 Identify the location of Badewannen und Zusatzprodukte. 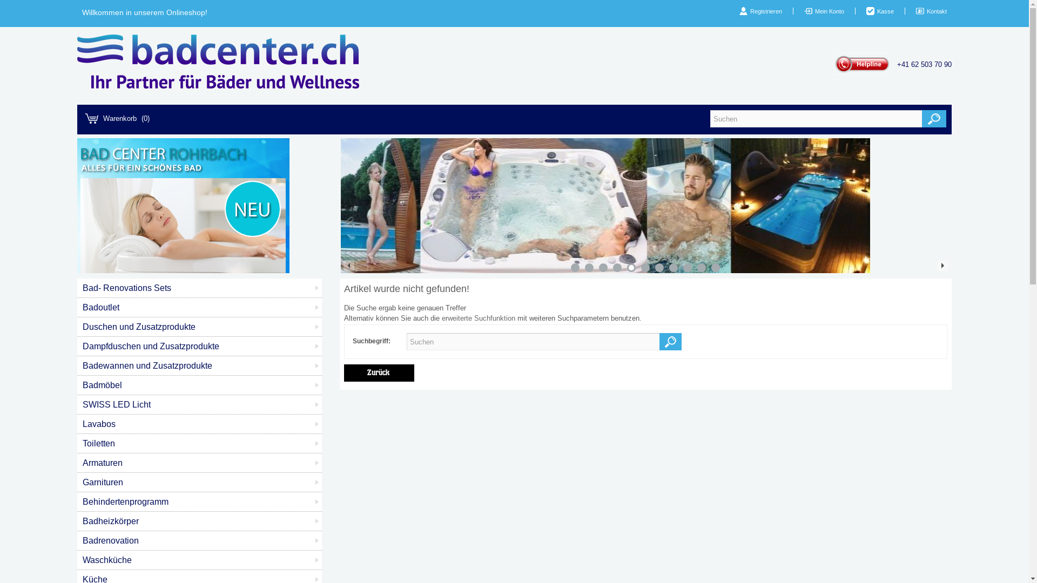
(200, 366).